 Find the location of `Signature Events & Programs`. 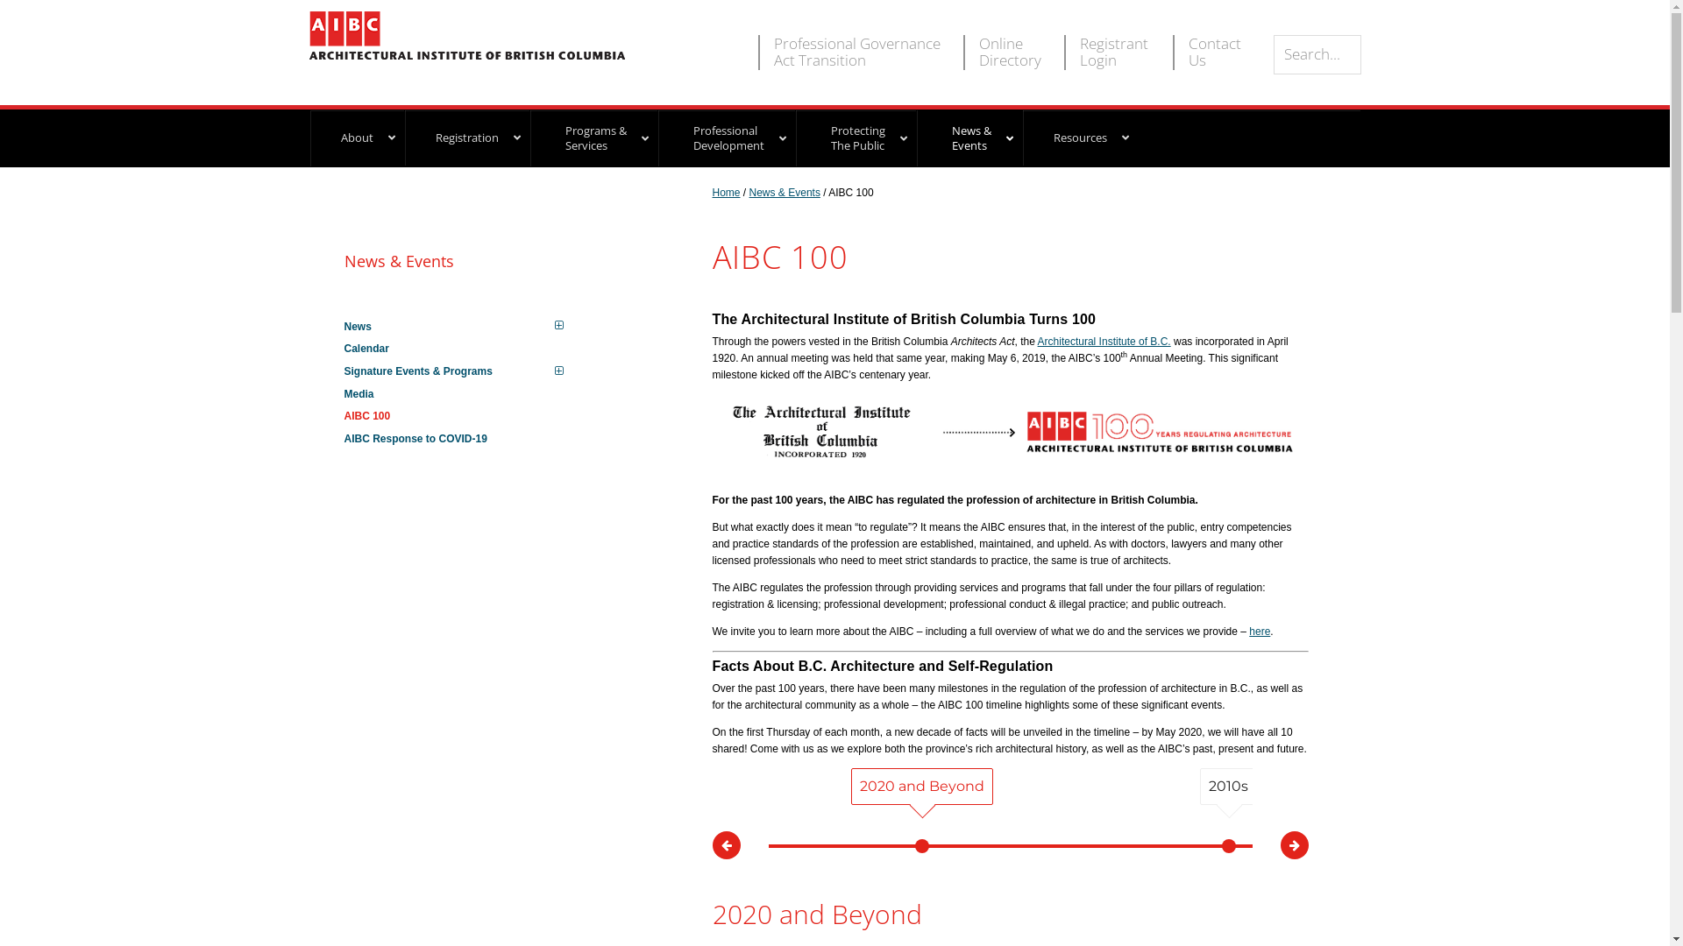

Signature Events & Programs is located at coordinates (466, 372).